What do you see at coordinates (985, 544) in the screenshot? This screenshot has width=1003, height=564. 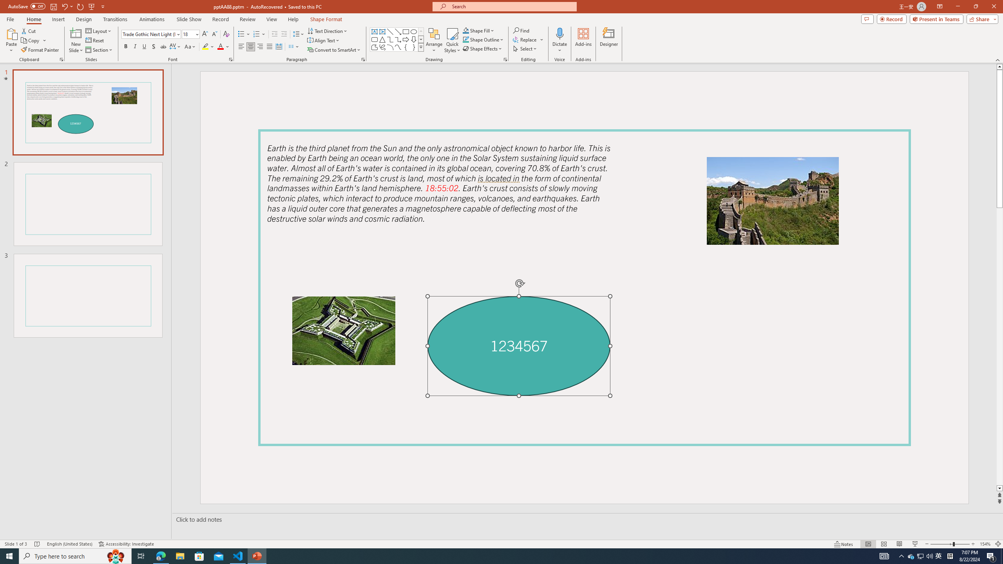 I see `Zoom 154%` at bounding box center [985, 544].